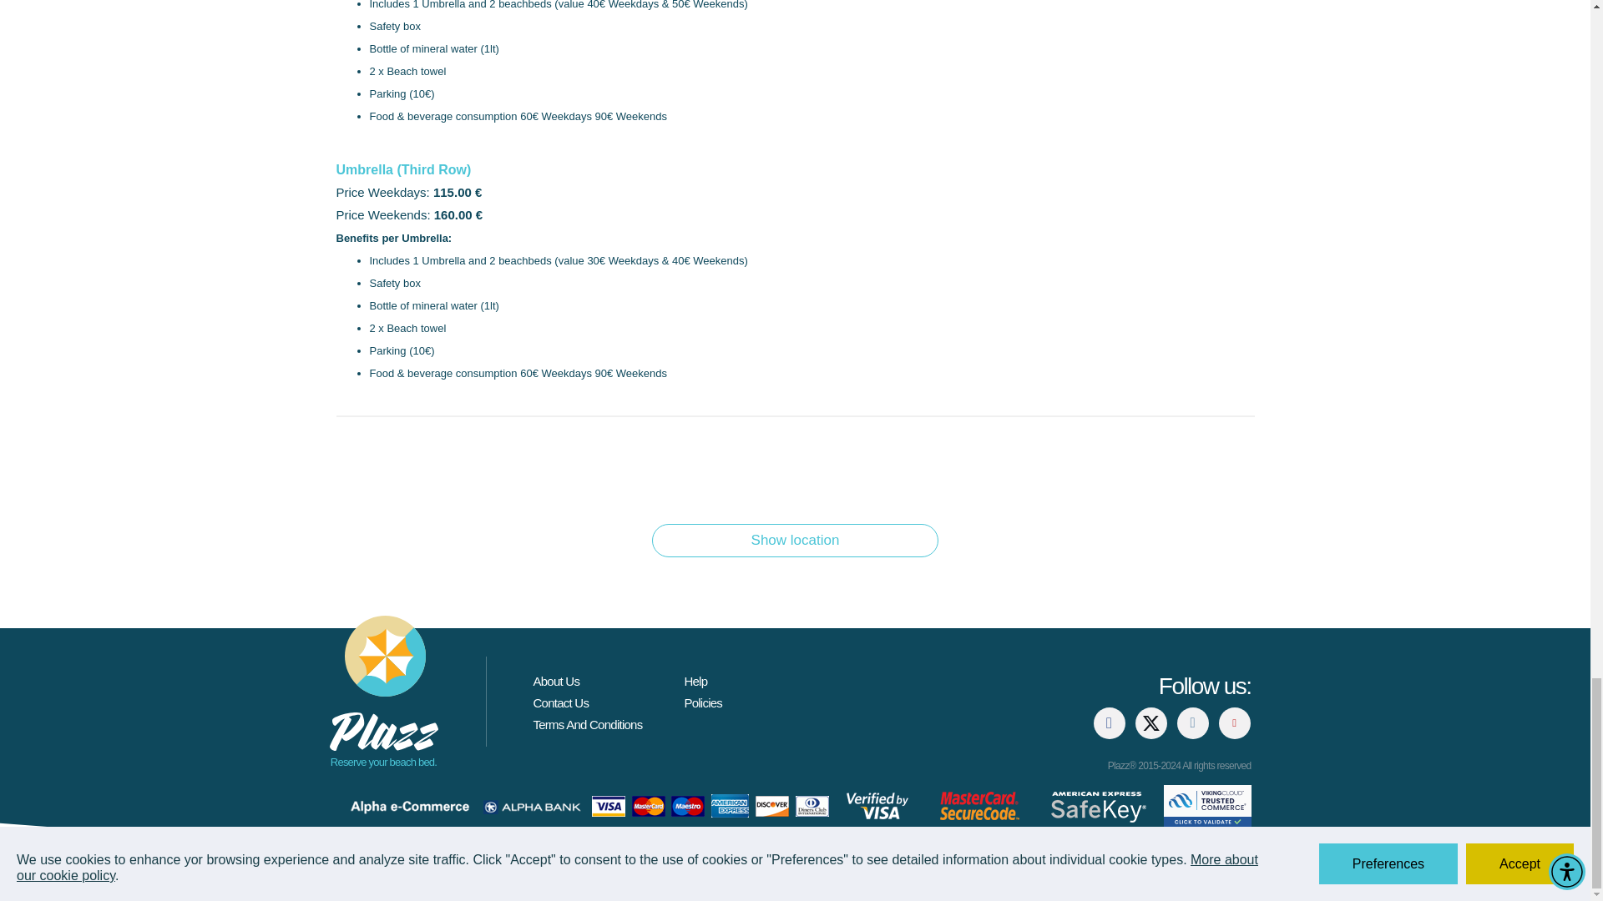 The height and width of the screenshot is (901, 1603). Describe the element at coordinates (695, 681) in the screenshot. I see `Help` at that location.